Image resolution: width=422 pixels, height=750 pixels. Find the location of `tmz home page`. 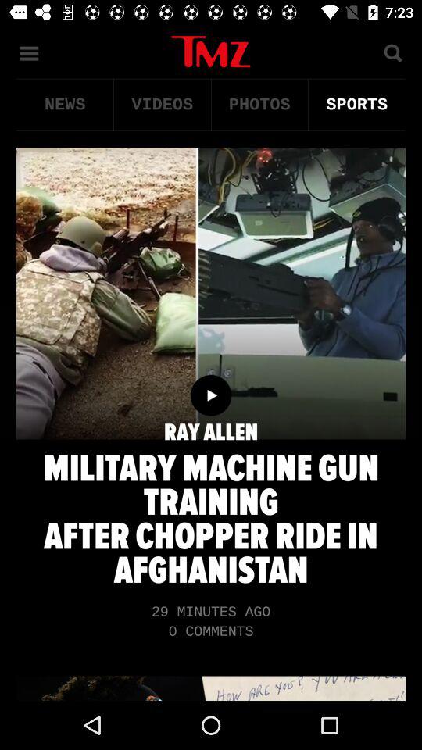

tmz home page is located at coordinates (211, 52).